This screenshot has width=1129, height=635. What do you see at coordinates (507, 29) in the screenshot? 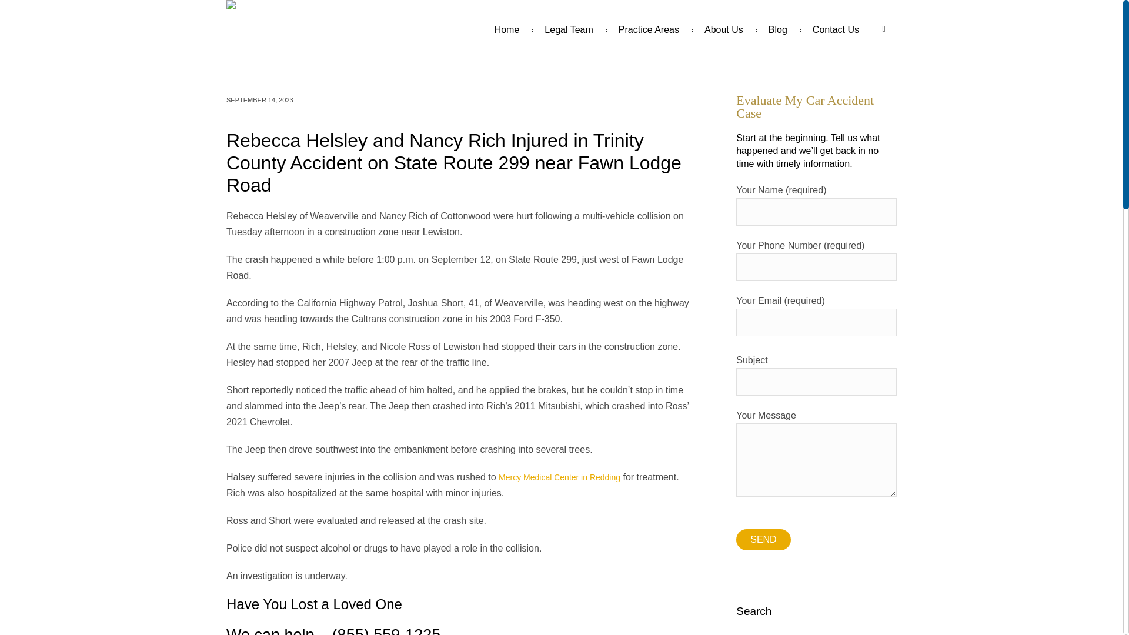
I see `Home` at bounding box center [507, 29].